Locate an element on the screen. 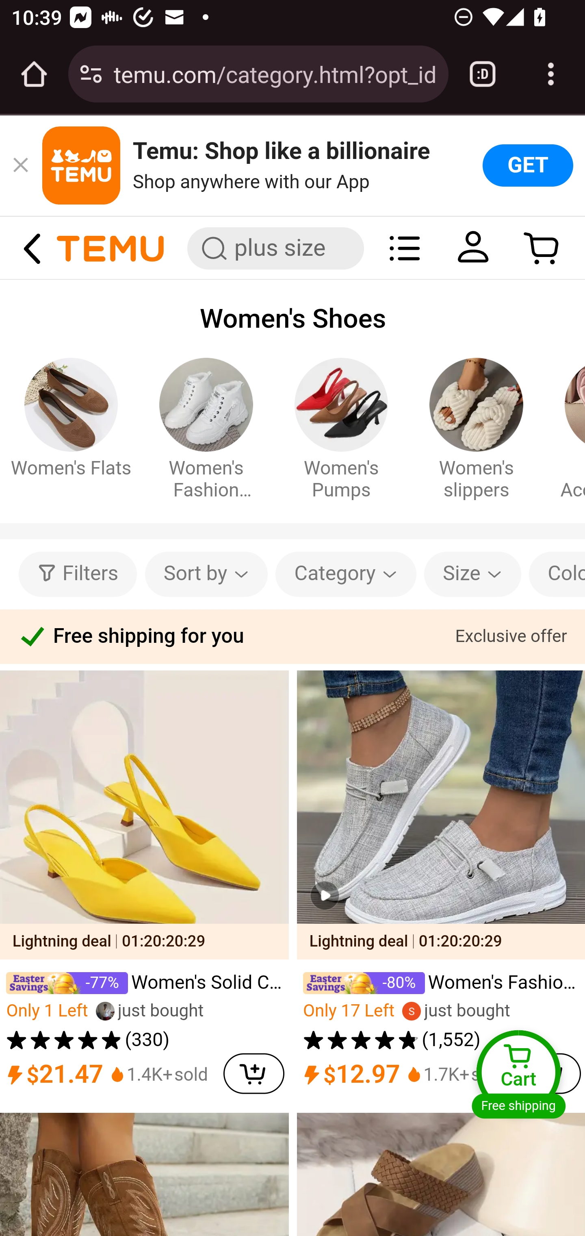 This screenshot has height=1236, width=585. Search Temu Search field is located at coordinates (275, 248).